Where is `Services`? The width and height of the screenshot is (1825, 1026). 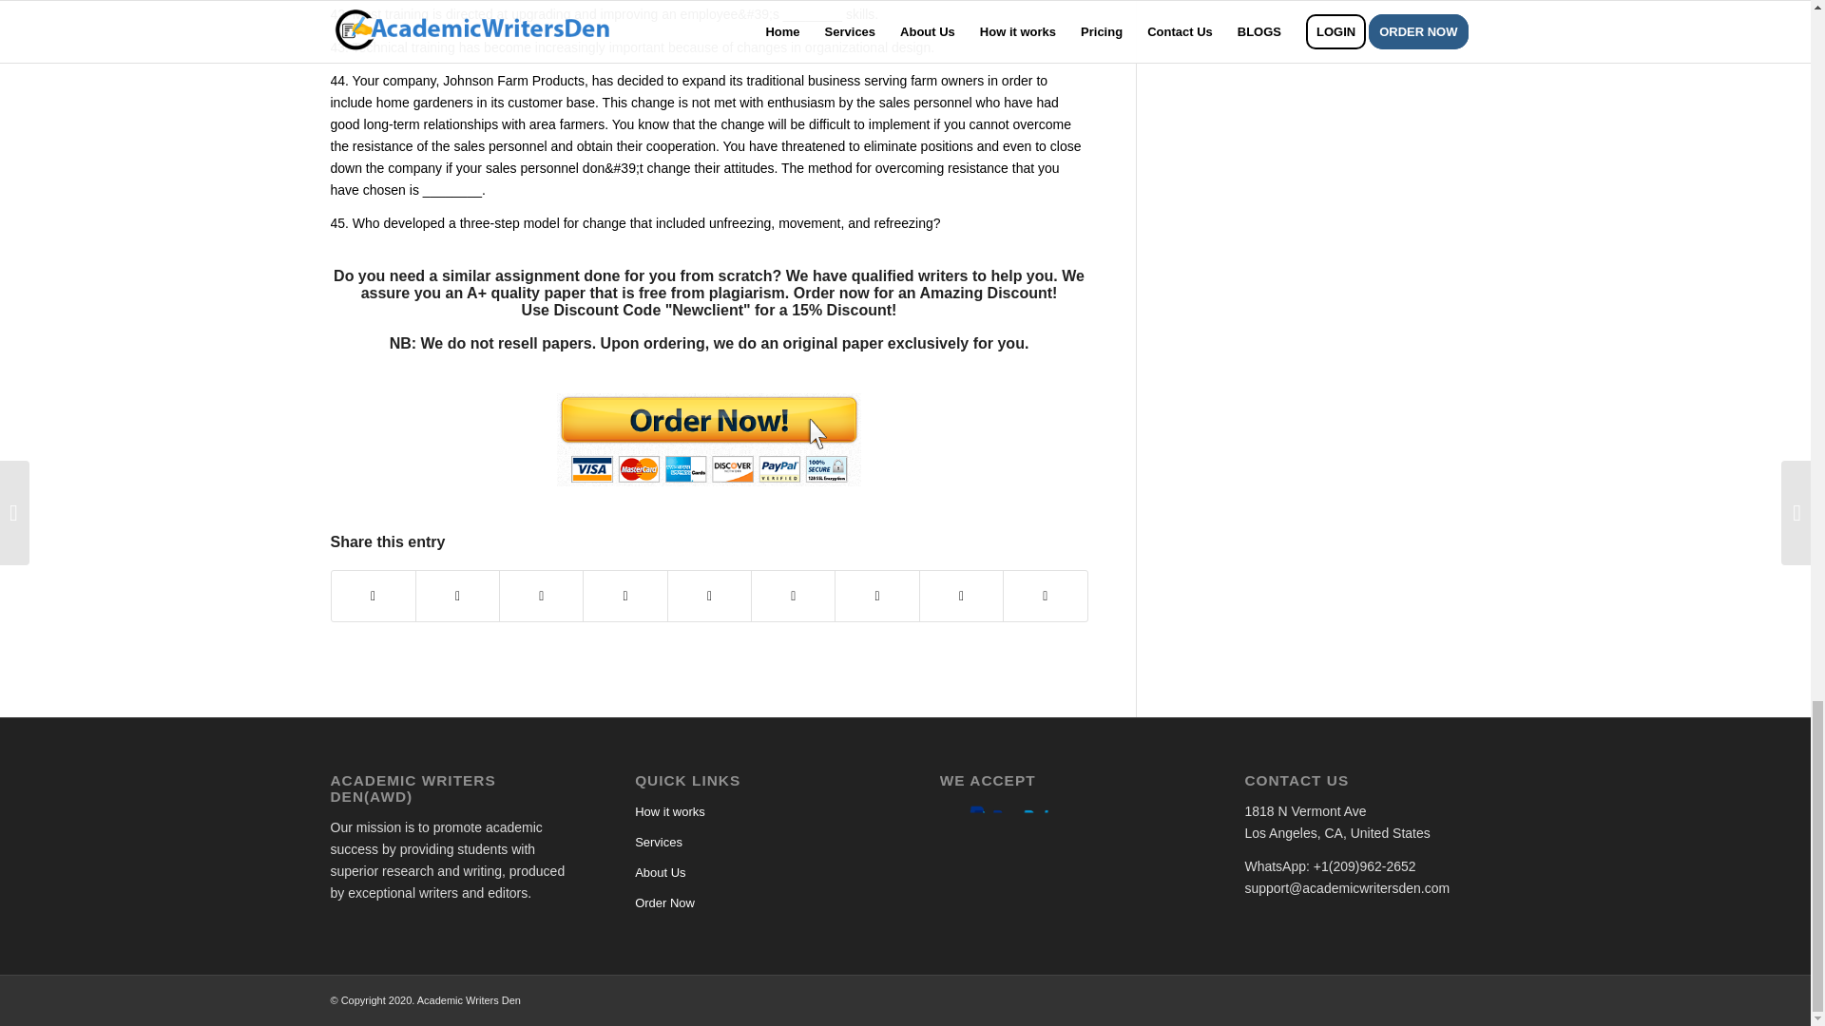 Services is located at coordinates (753, 842).